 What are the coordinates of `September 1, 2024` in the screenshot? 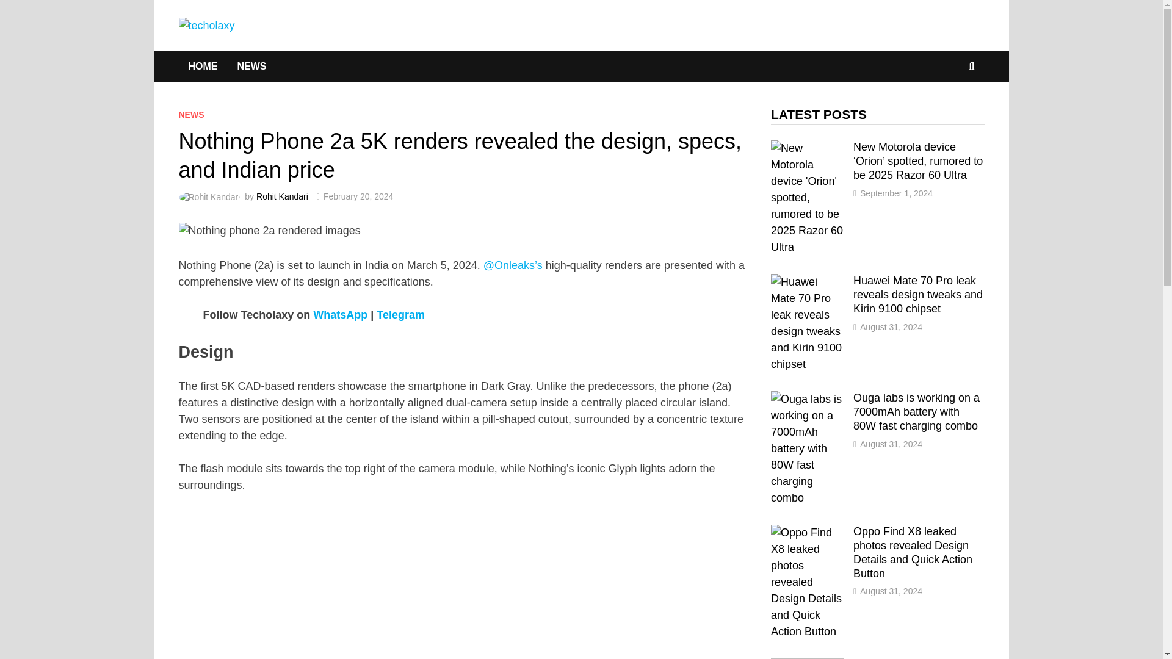 It's located at (896, 193).